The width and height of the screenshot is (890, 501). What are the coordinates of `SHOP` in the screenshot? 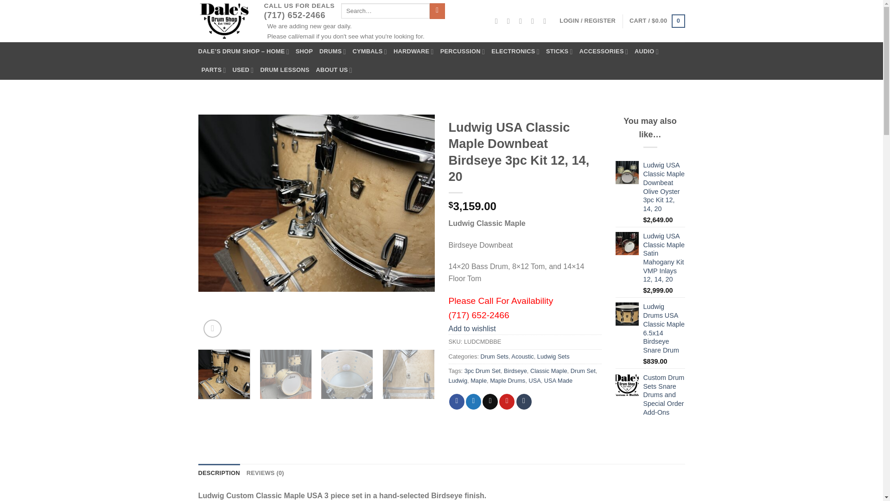 It's located at (304, 51).